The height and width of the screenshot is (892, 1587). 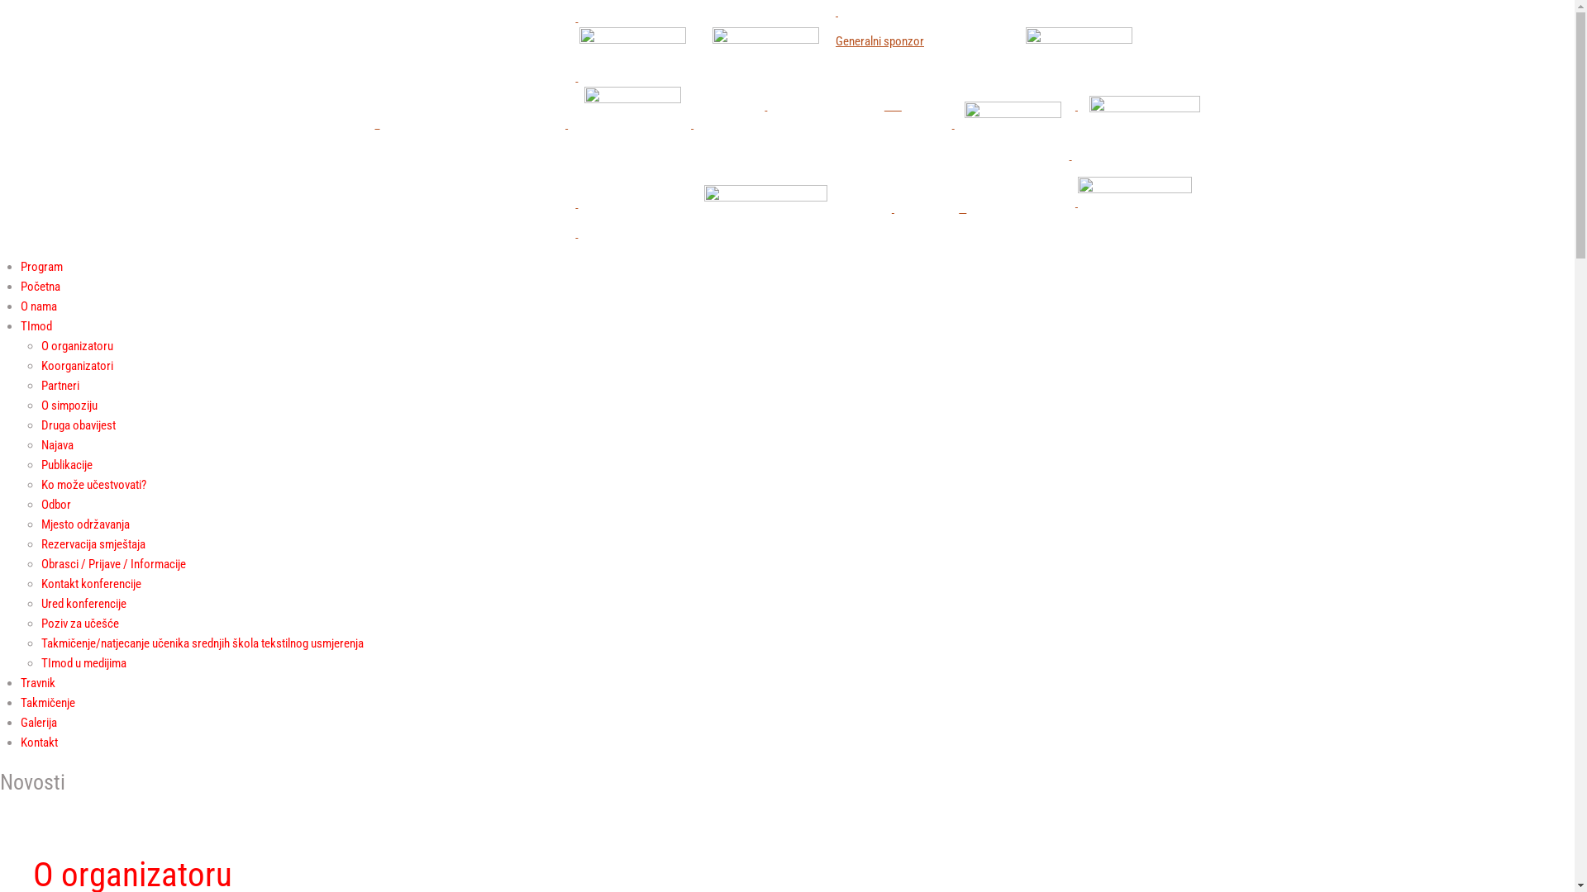 I want to click on O organizatoru, so click(x=78, y=346).